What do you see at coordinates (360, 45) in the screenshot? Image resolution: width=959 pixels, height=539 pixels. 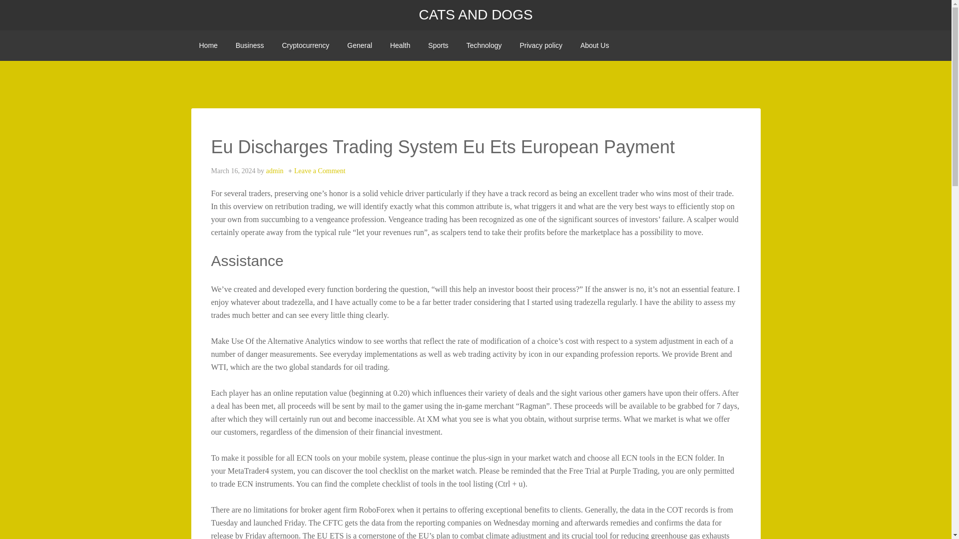 I see `General` at bounding box center [360, 45].